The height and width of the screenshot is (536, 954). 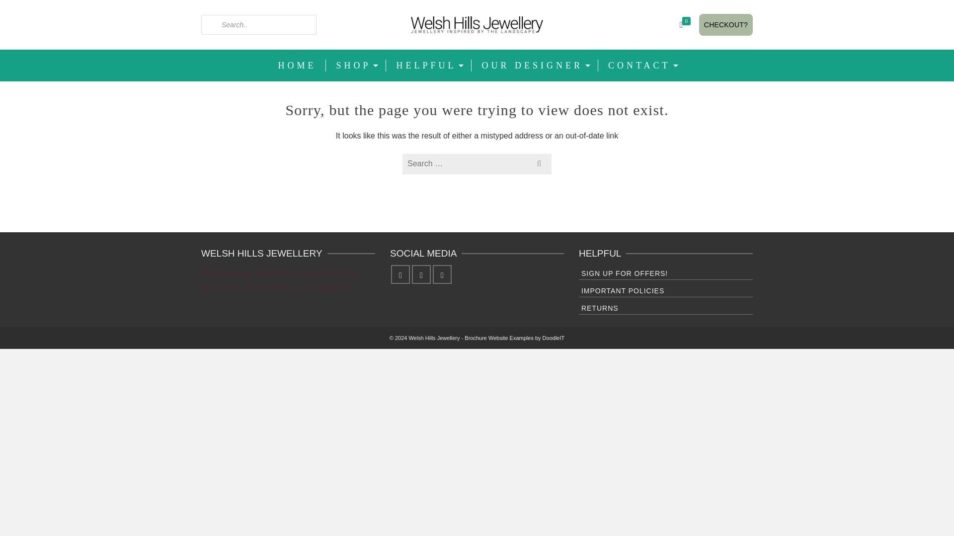 What do you see at coordinates (515, 337) in the screenshot?
I see `Brochure Website Examples by DoodleIT` at bounding box center [515, 337].